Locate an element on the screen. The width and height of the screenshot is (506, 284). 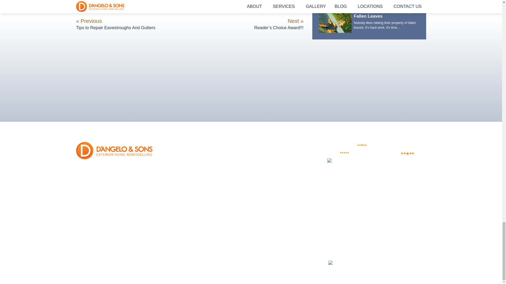
Phone is located at coordinates (114, 184).